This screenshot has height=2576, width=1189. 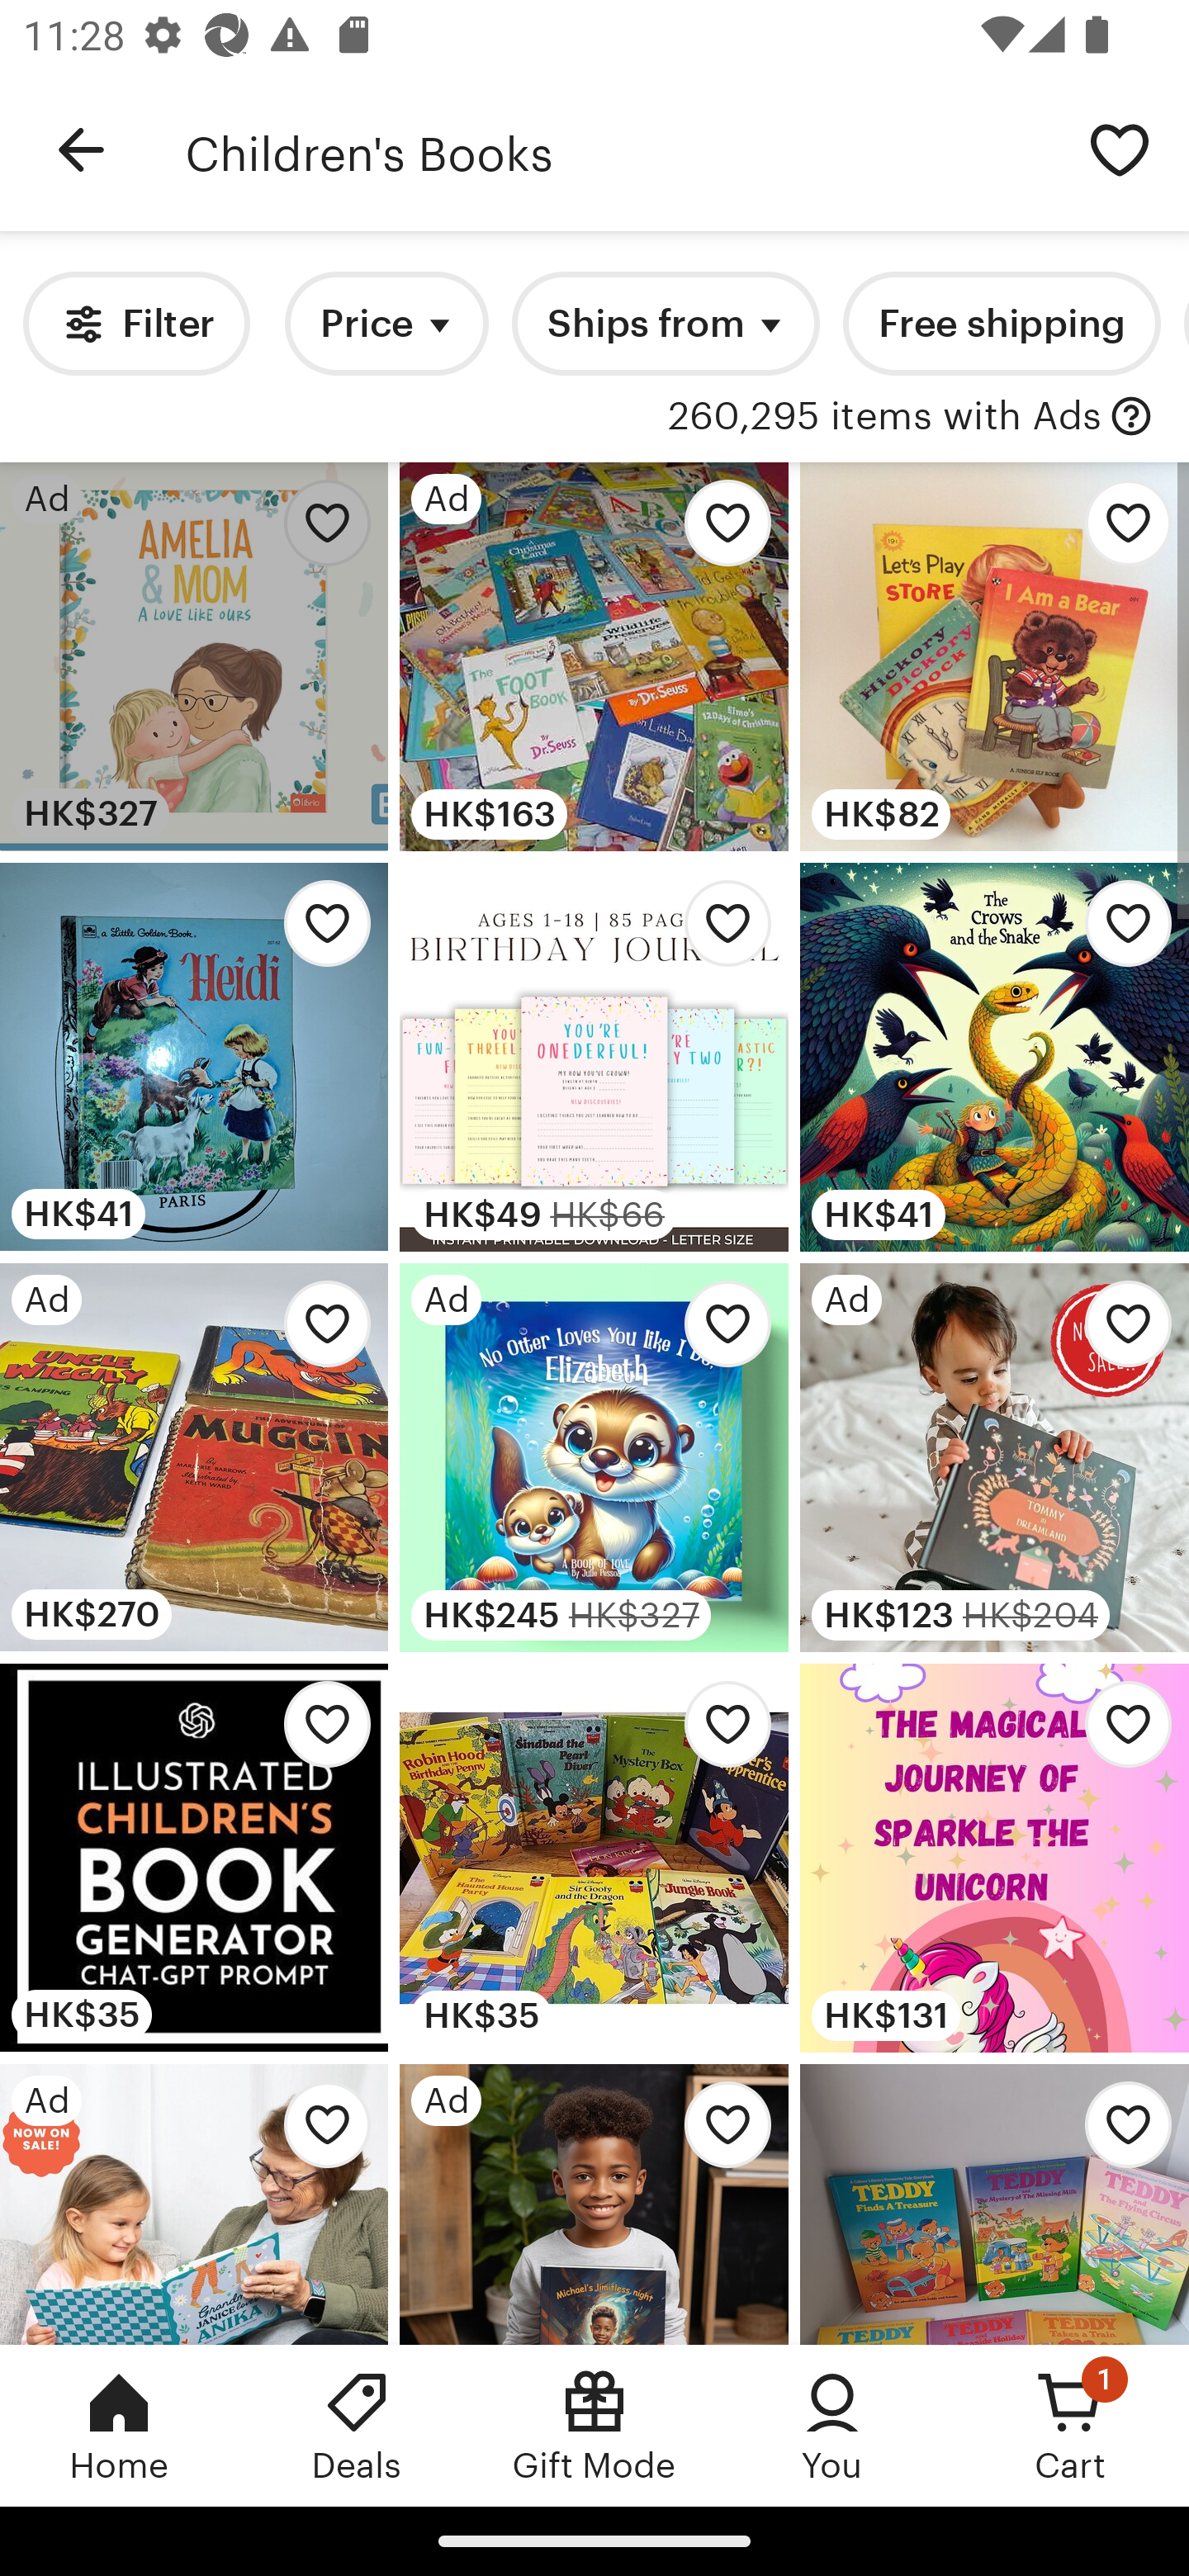 I want to click on Deals, so click(x=357, y=2425).